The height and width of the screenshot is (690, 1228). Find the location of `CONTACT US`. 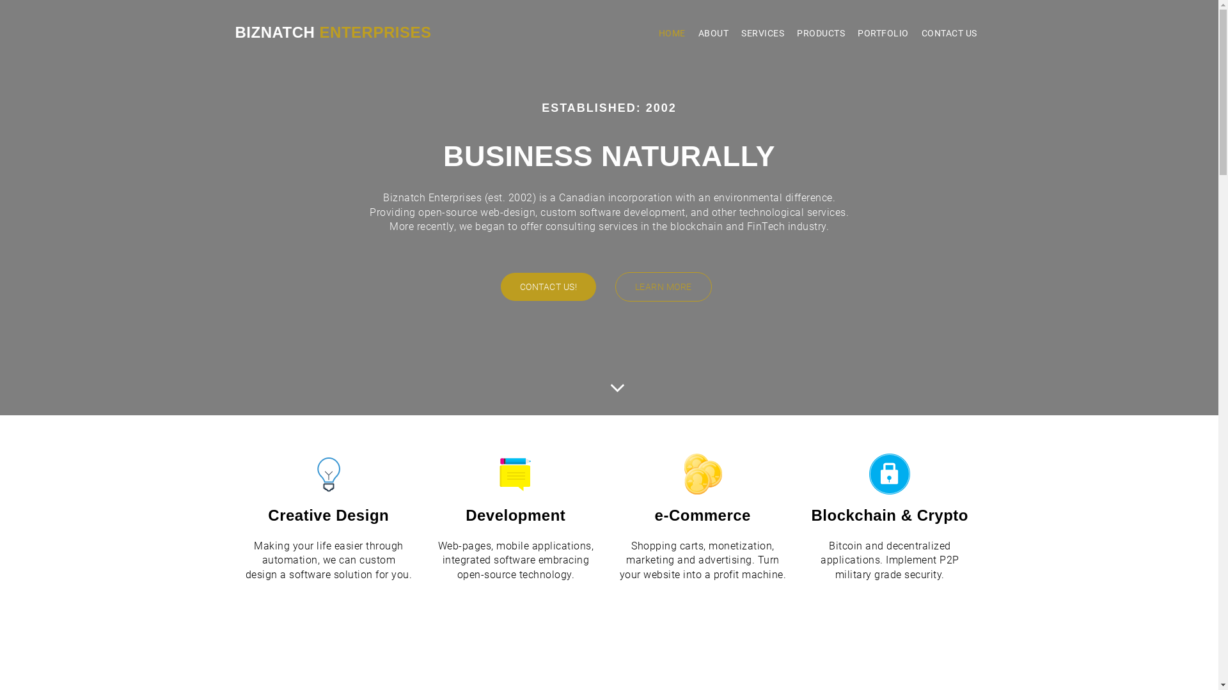

CONTACT US is located at coordinates (949, 33).